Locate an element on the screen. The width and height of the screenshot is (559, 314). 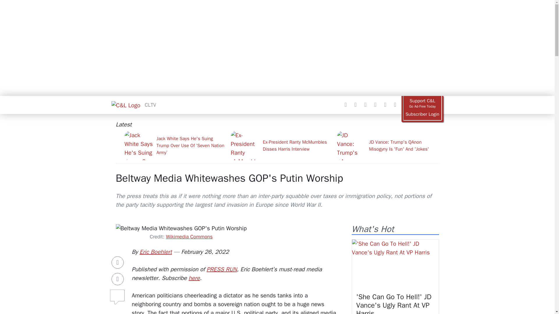
Ex-President Ranty McMumbles Disses Harris Interview is located at coordinates (281, 145).